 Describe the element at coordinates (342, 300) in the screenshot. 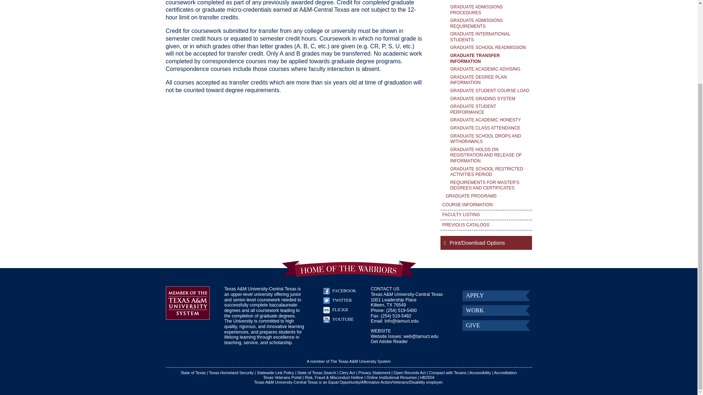

I see `TWITTER` at that location.